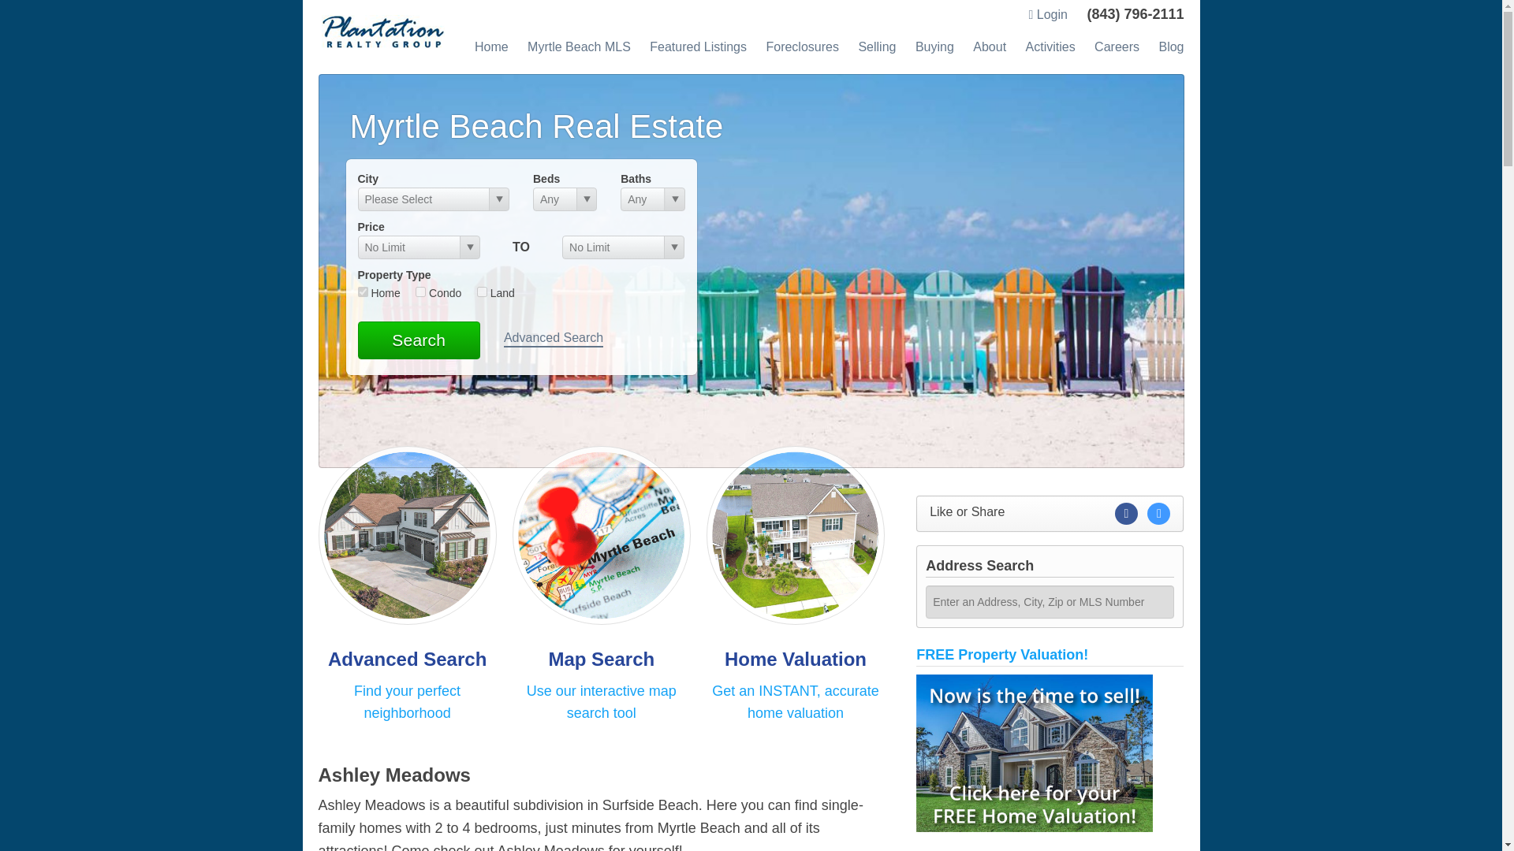 Image resolution: width=1514 pixels, height=851 pixels. I want to click on What's My Home Worth?, so click(795, 534).